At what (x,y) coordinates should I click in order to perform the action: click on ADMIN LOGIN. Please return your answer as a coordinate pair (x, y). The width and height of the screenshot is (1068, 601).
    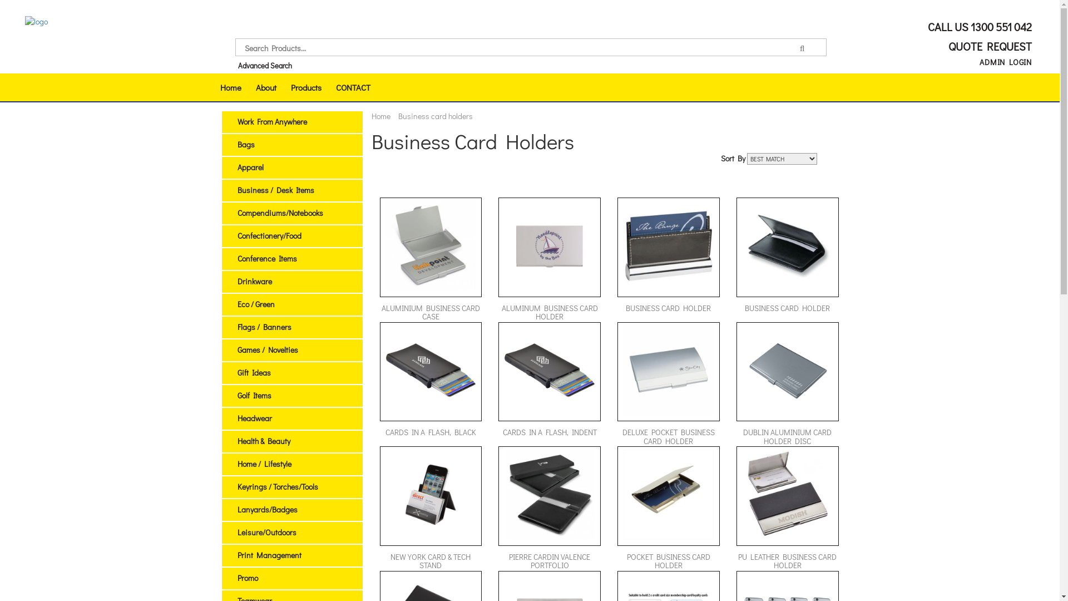
    Looking at the image, I should click on (1006, 62).